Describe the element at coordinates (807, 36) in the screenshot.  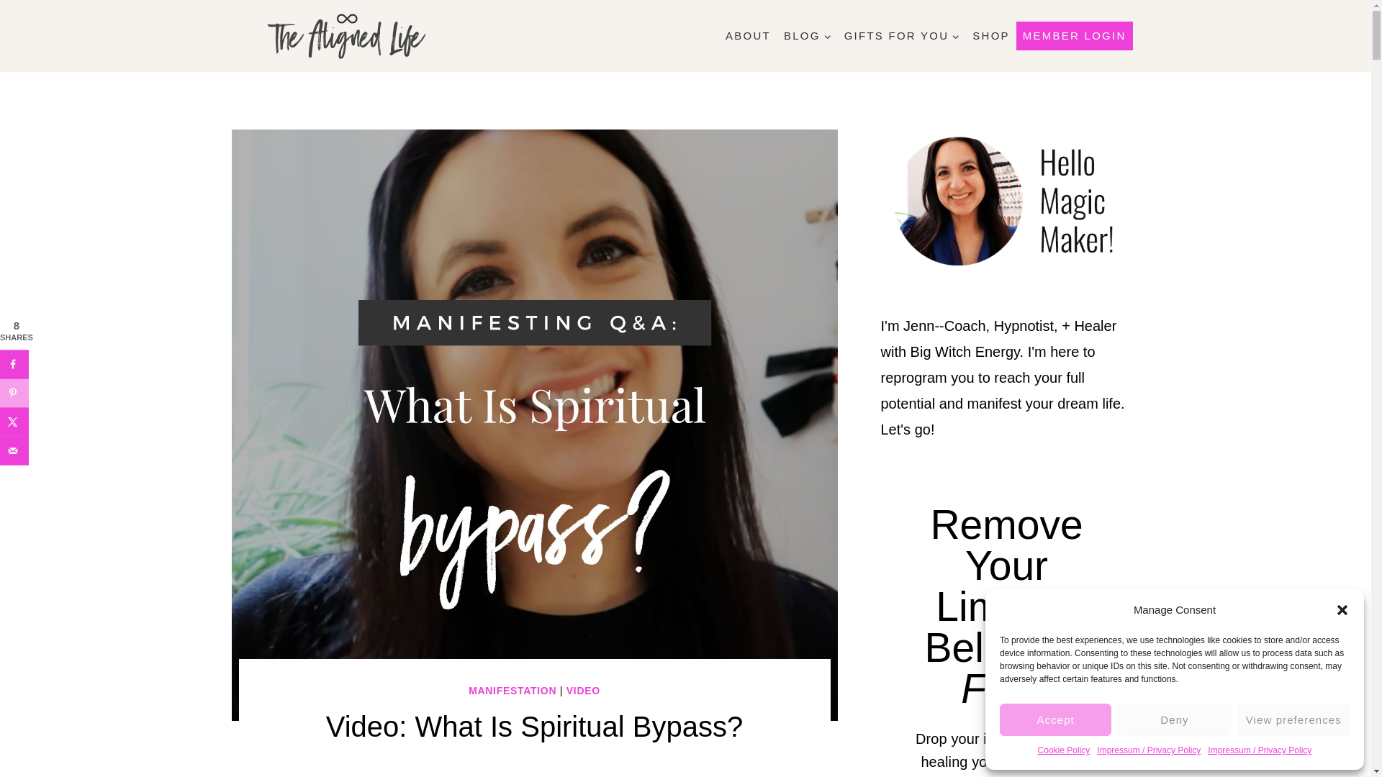
I see `BLOG` at that location.